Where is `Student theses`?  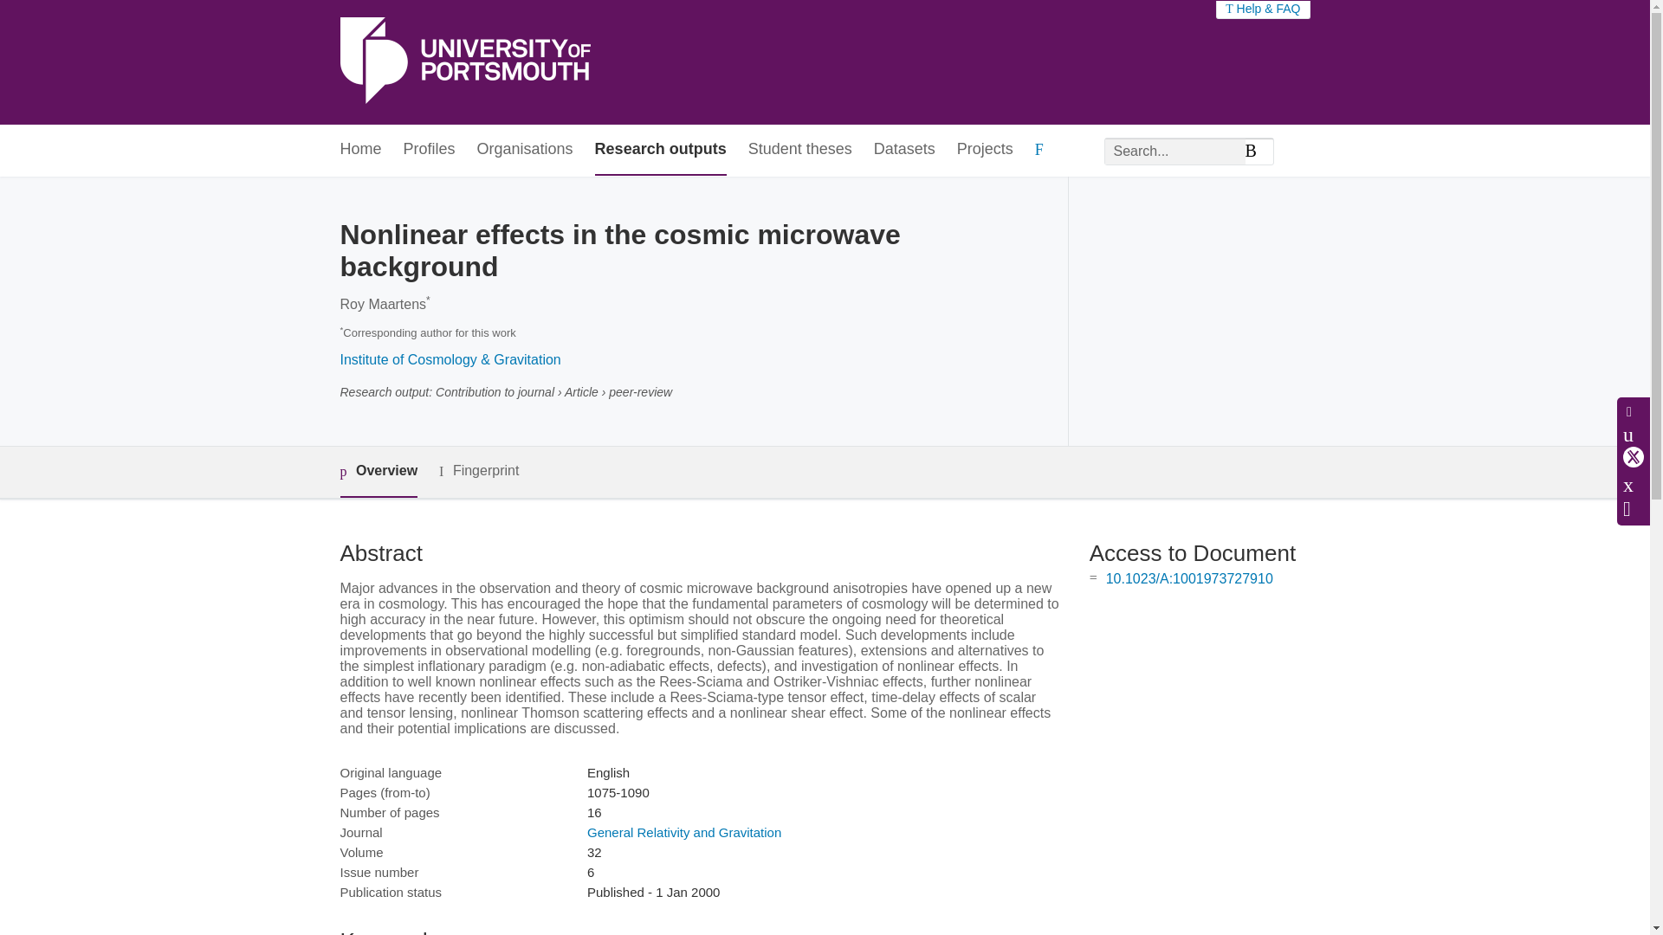
Student theses is located at coordinates (800, 150).